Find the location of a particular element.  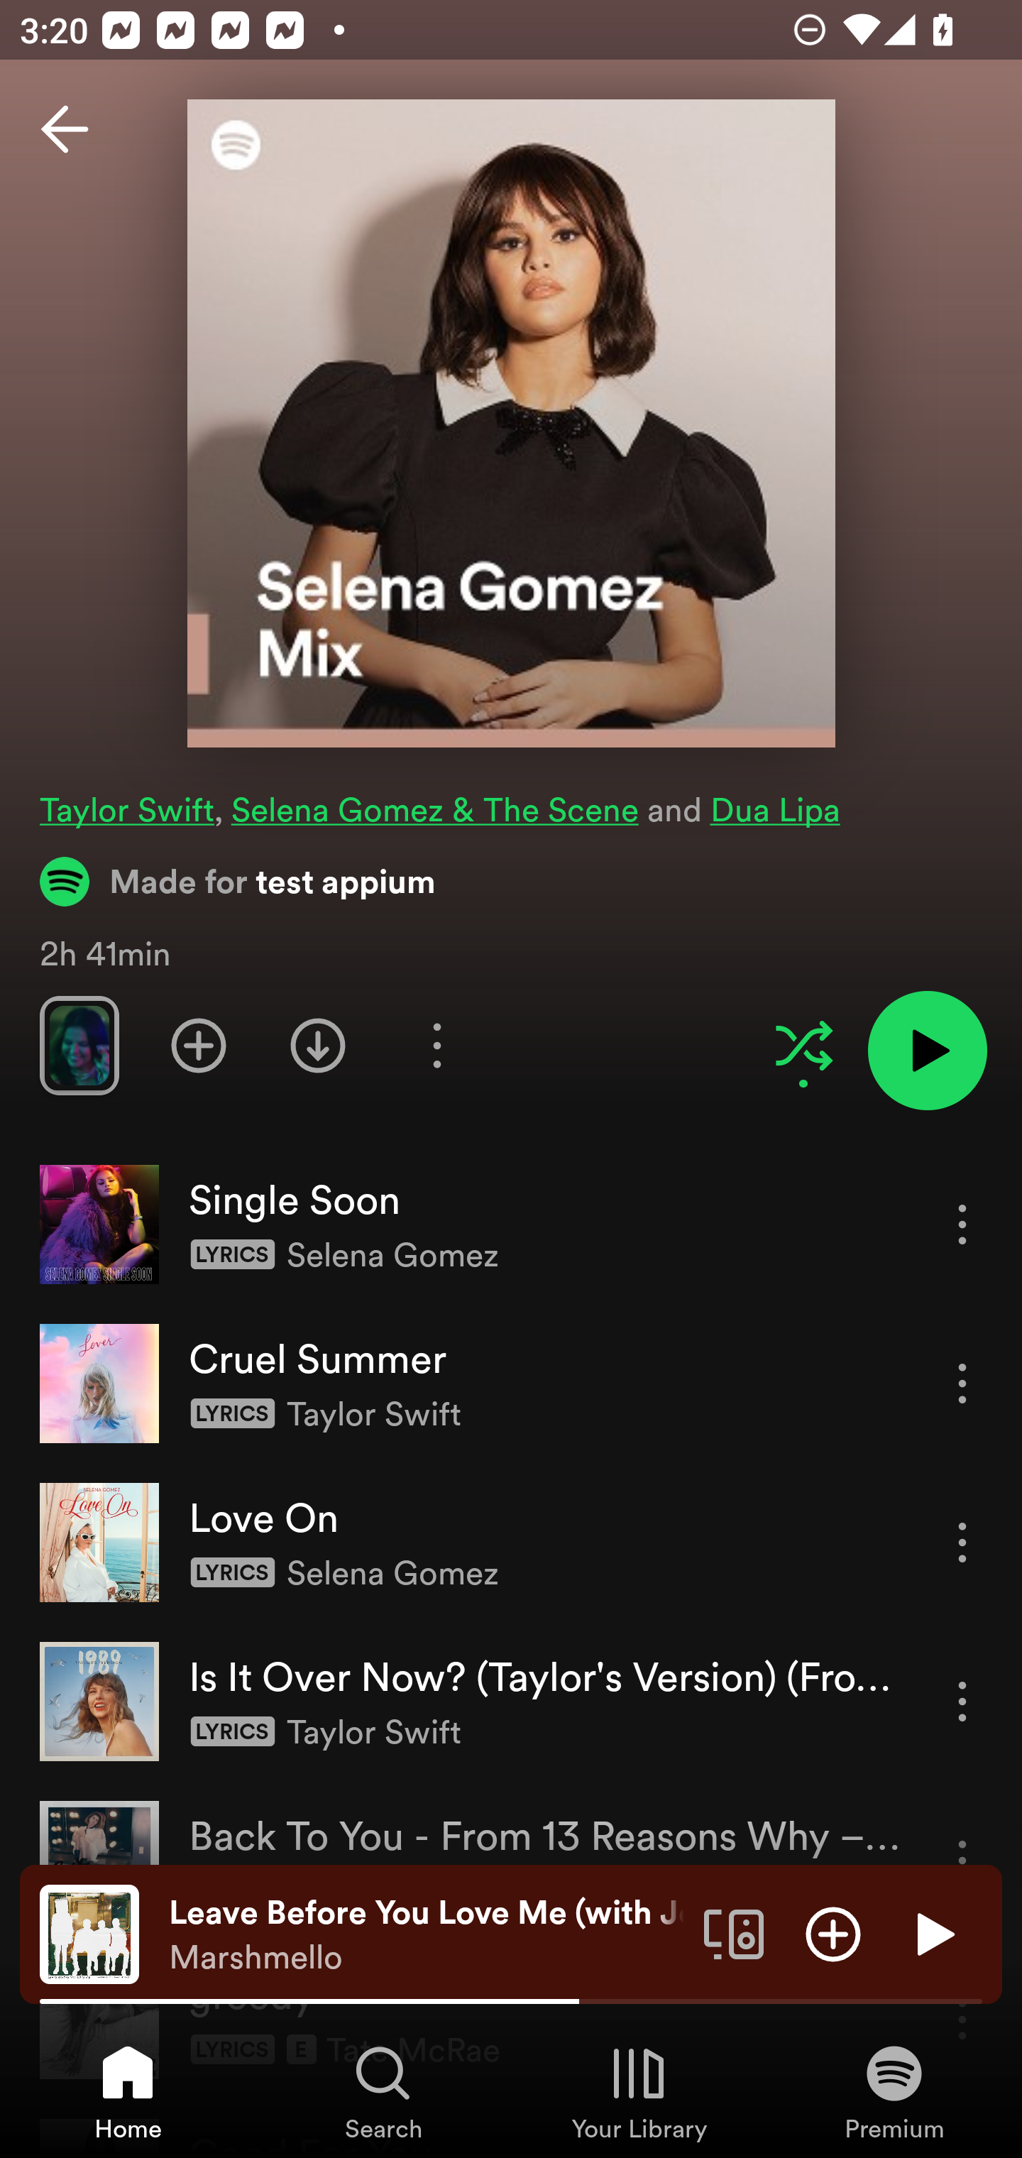

Disable shuffle for this playlist is located at coordinates (803, 1045).